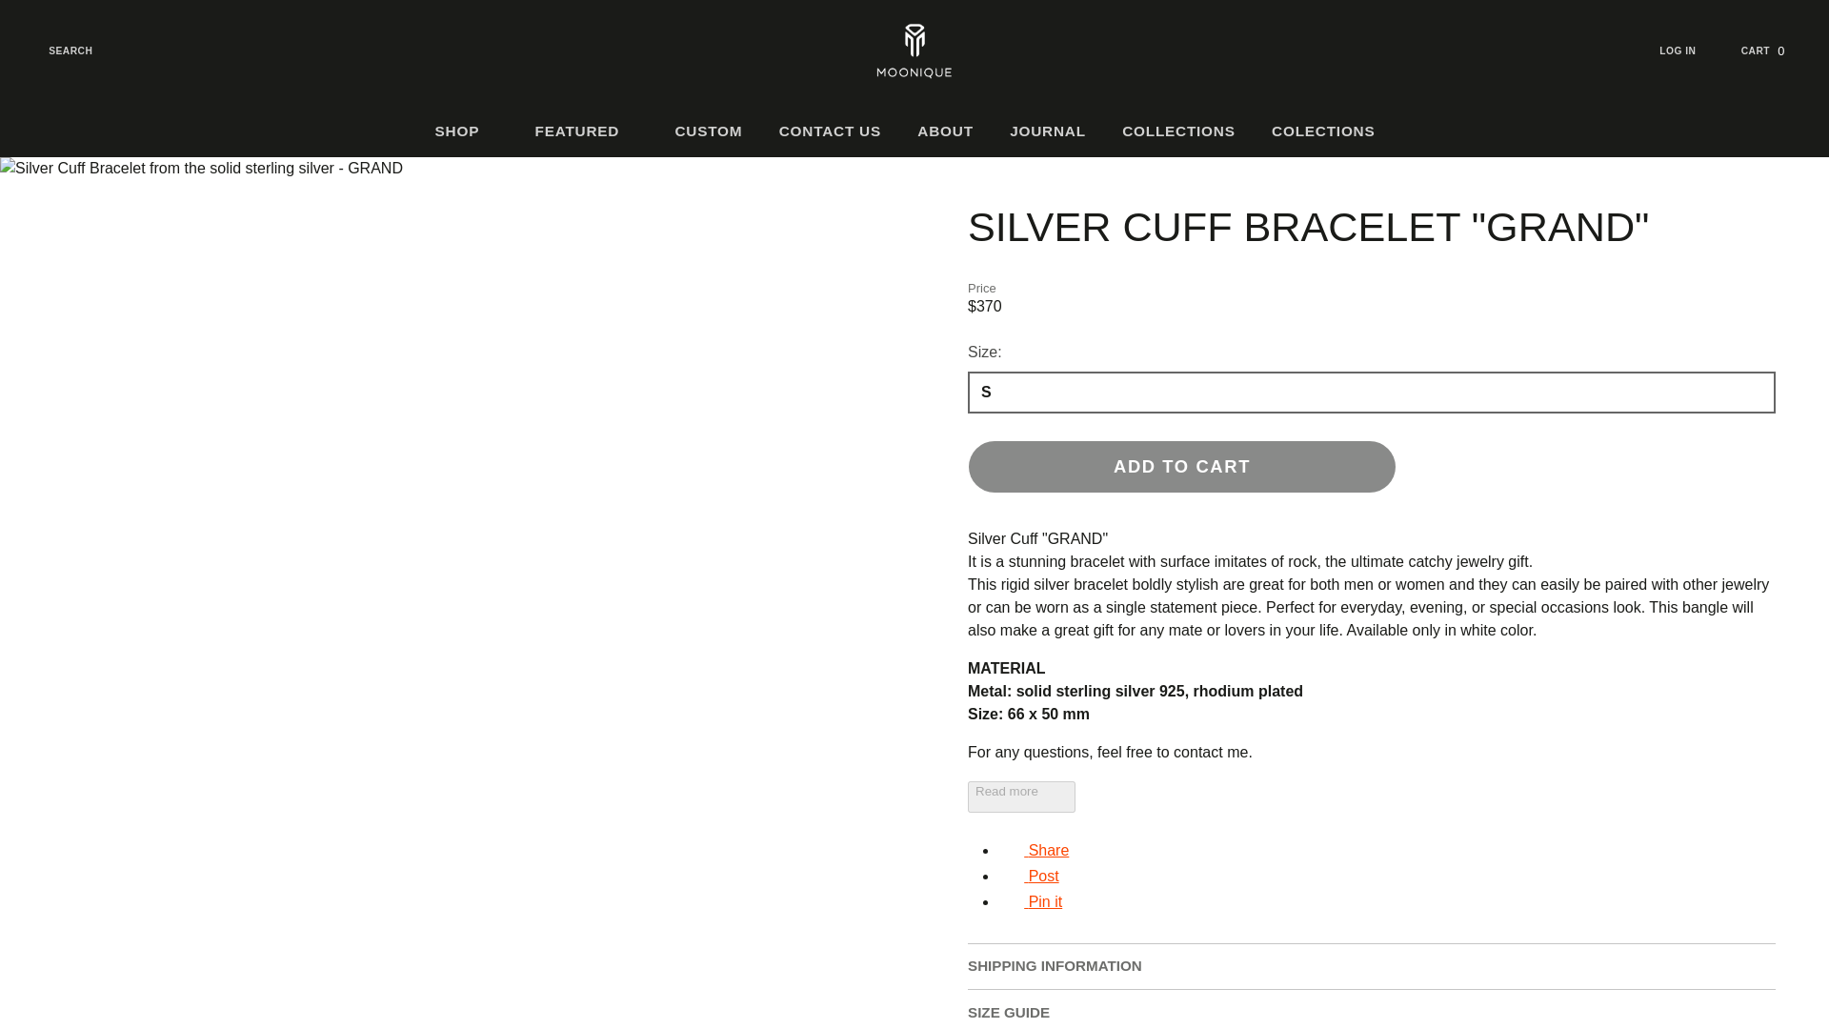  Describe the element at coordinates (1690, 50) in the screenshot. I see `LOG IN` at that location.